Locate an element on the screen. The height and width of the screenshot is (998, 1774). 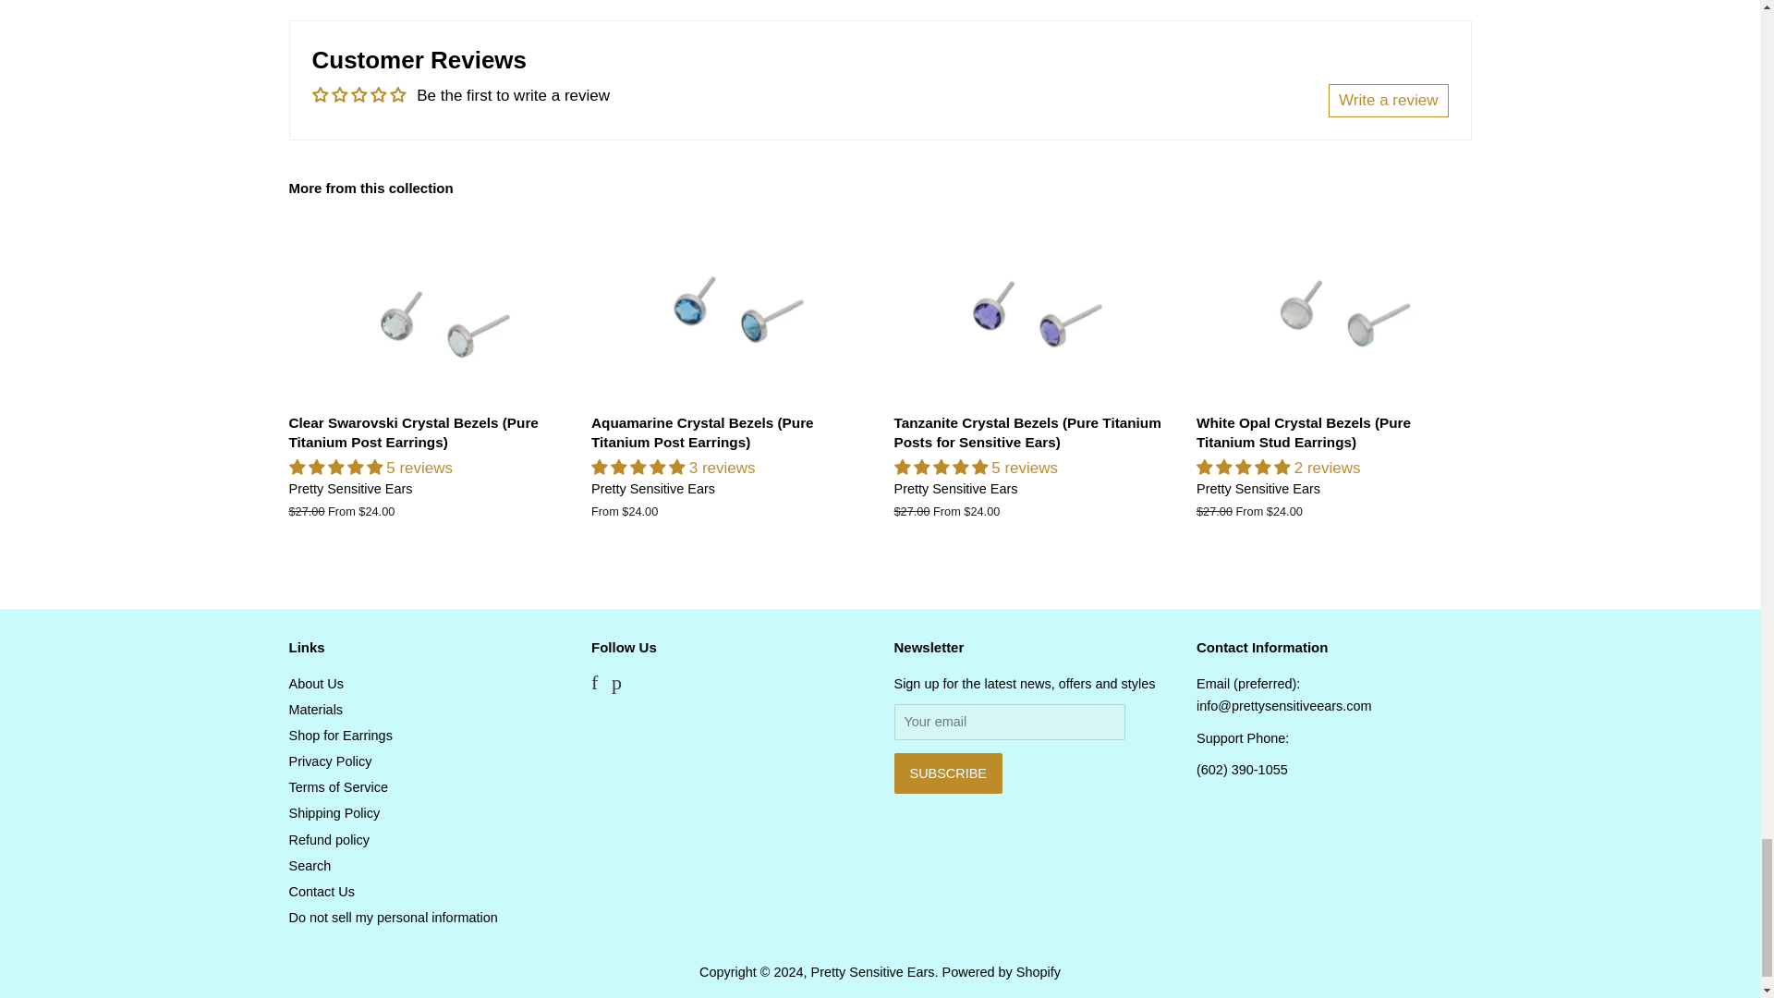
Subscribe is located at coordinates (948, 773).